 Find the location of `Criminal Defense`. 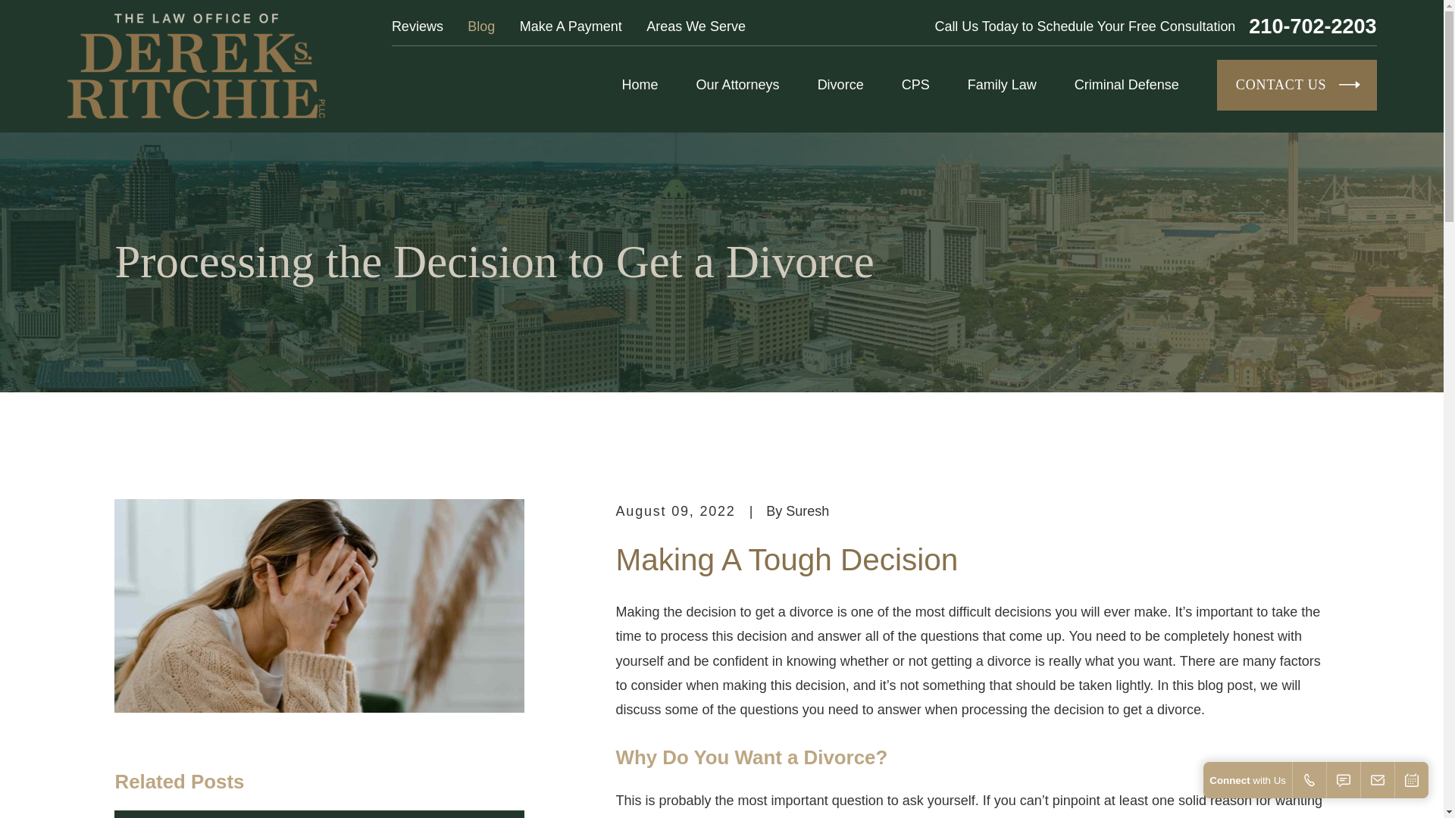

Criminal Defense is located at coordinates (1126, 85).